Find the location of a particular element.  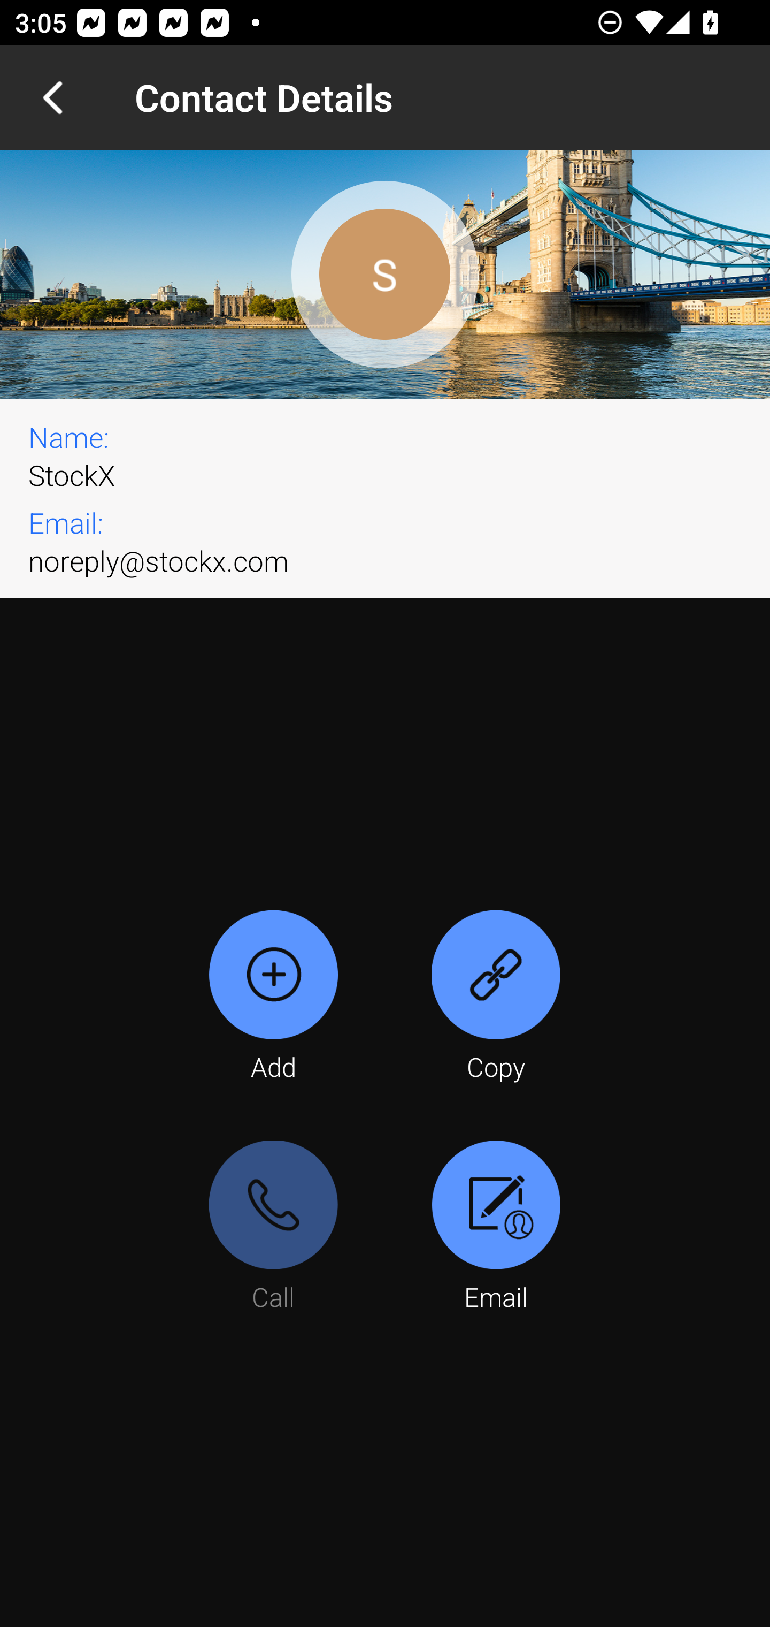

Email is located at coordinates (496, 1228).